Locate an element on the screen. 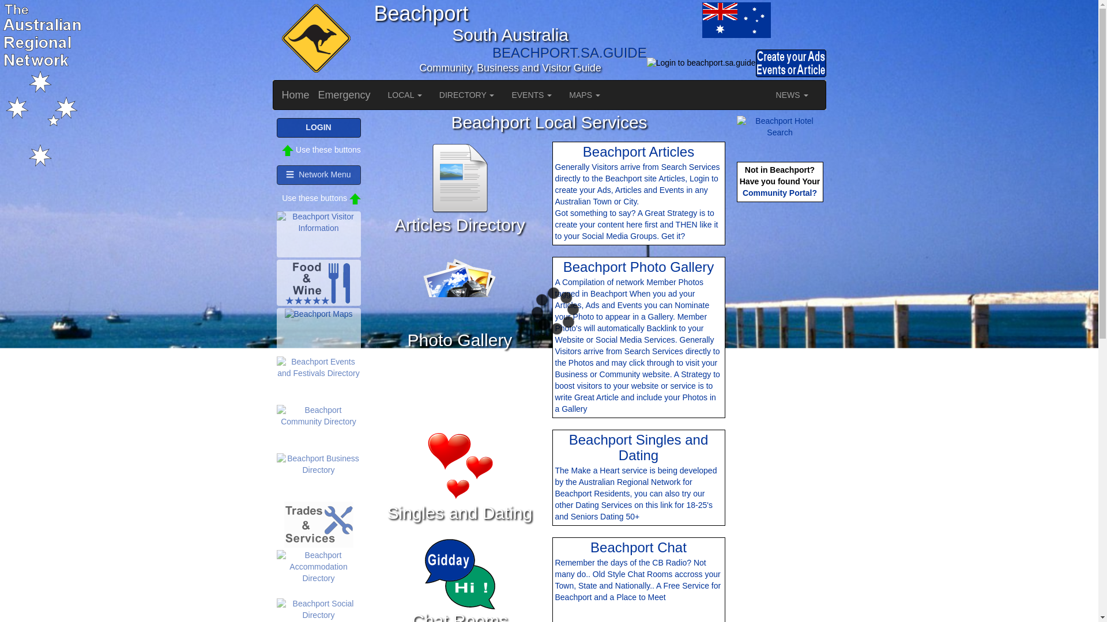  Login to beachport.sa.guide is located at coordinates (701, 63).